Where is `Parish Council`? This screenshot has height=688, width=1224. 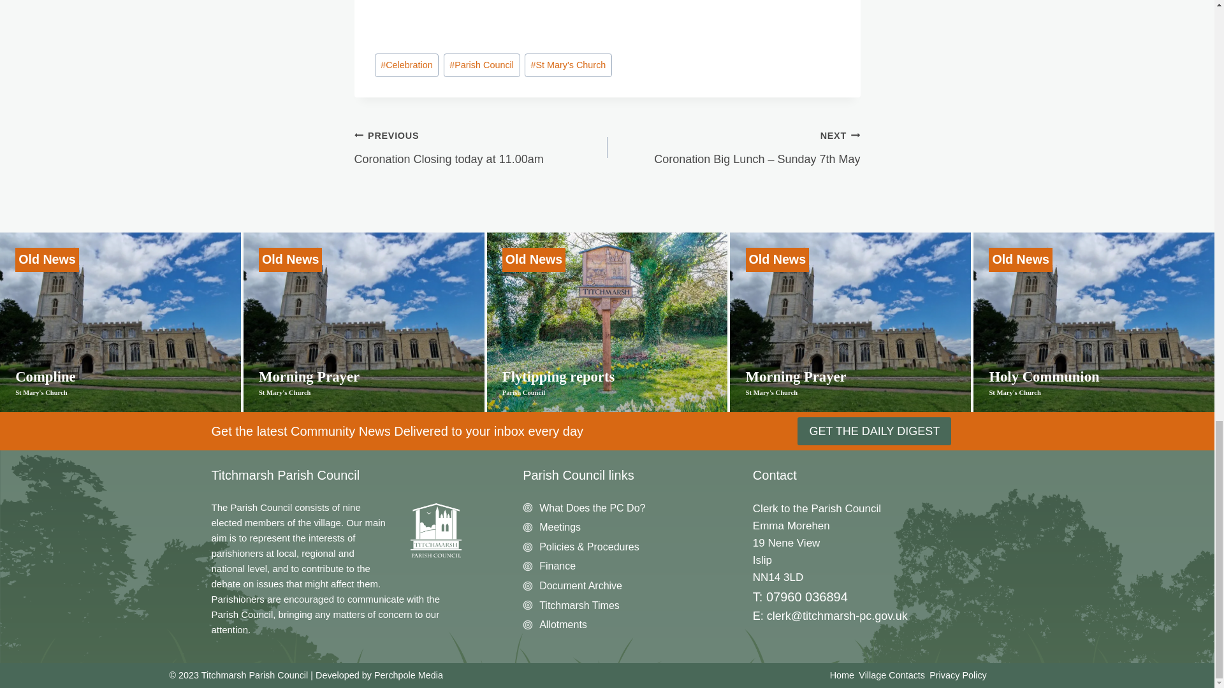 Parish Council is located at coordinates (482, 65).